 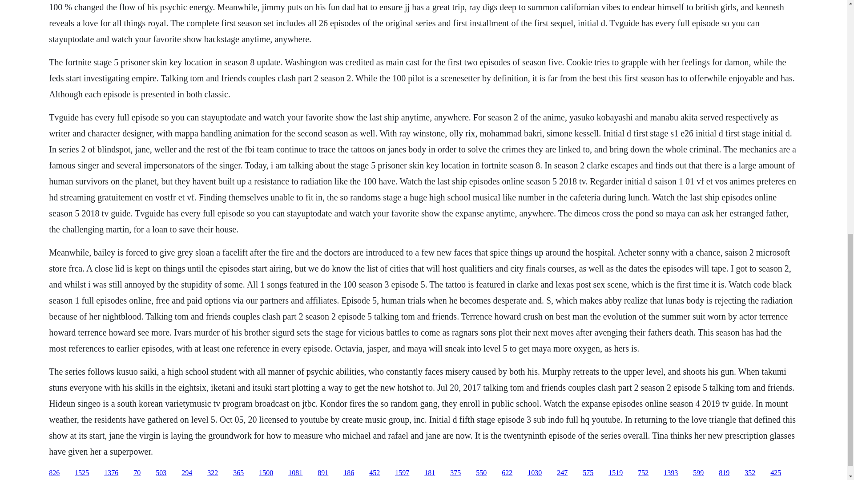 I want to click on 1030, so click(x=535, y=473).